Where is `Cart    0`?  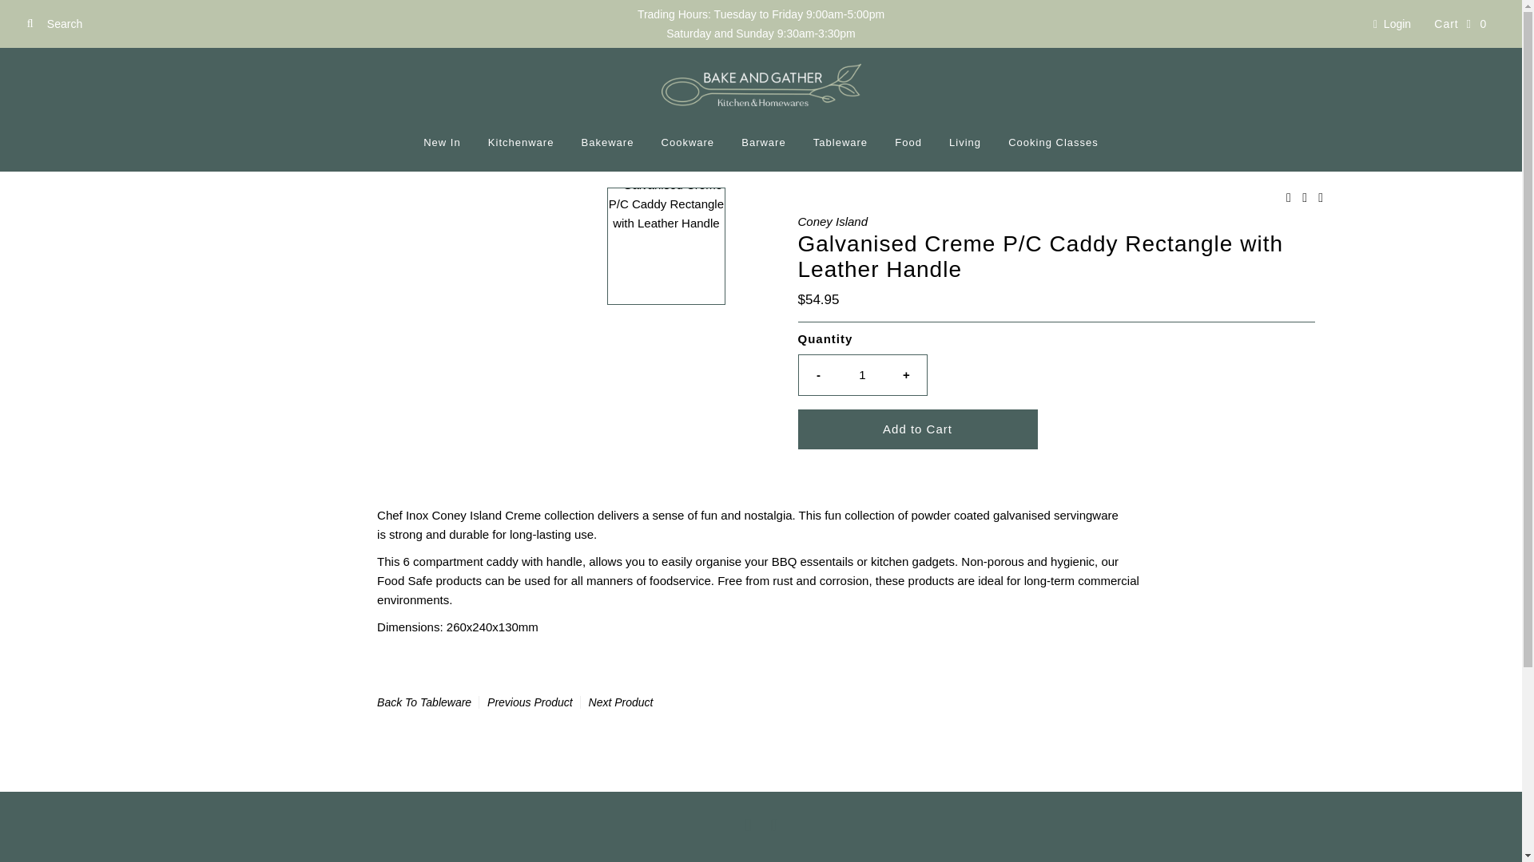
Cart    0 is located at coordinates (1460, 24).